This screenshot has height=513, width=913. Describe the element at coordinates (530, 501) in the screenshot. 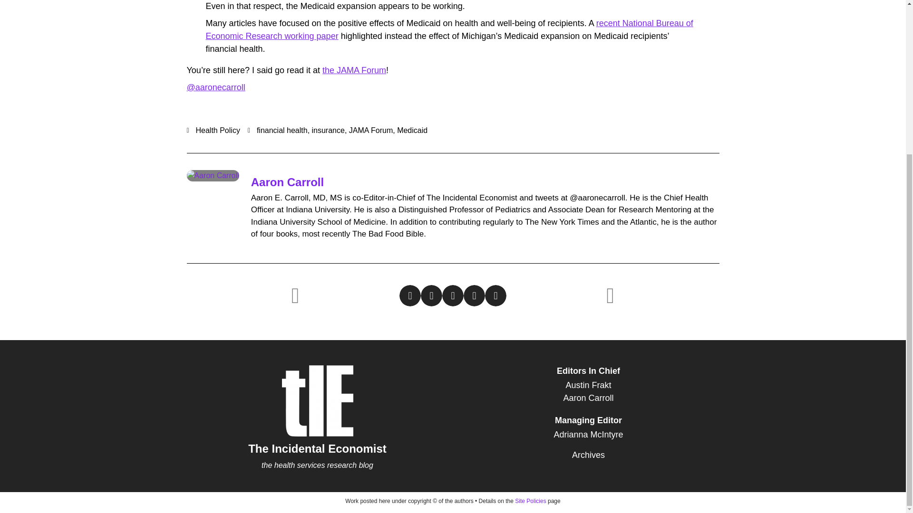

I see `Site Policies` at that location.